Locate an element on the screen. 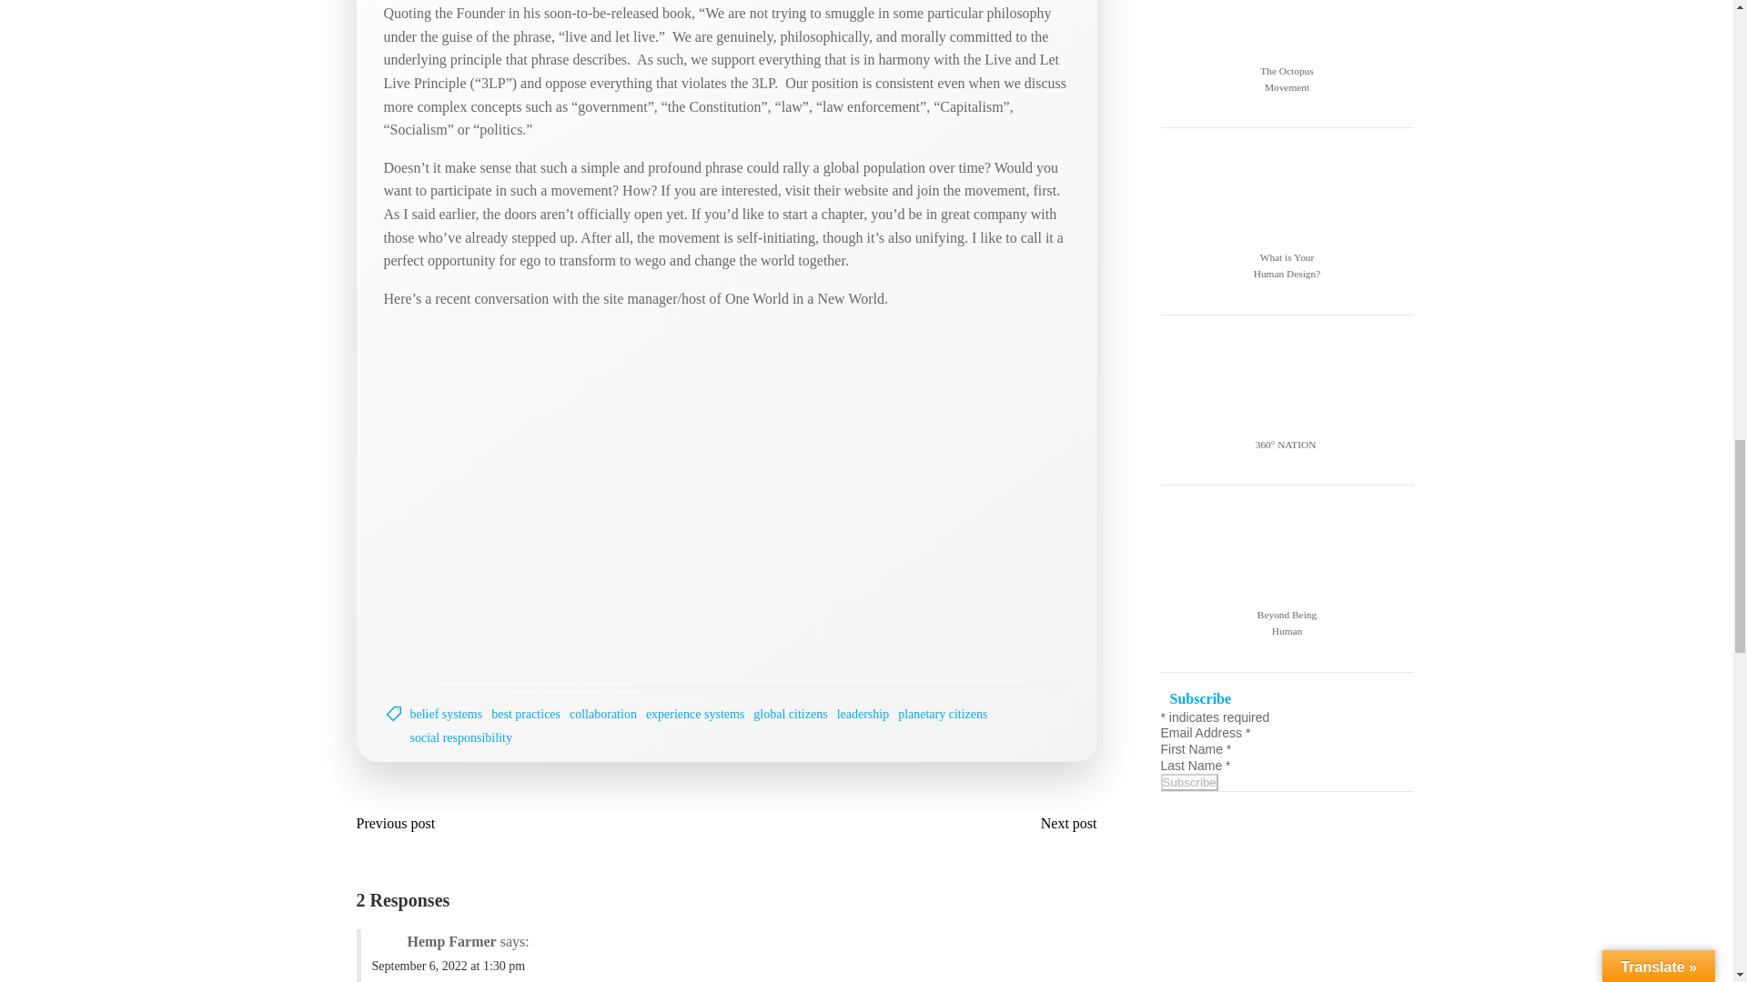  global citizens Tag is located at coordinates (790, 714).